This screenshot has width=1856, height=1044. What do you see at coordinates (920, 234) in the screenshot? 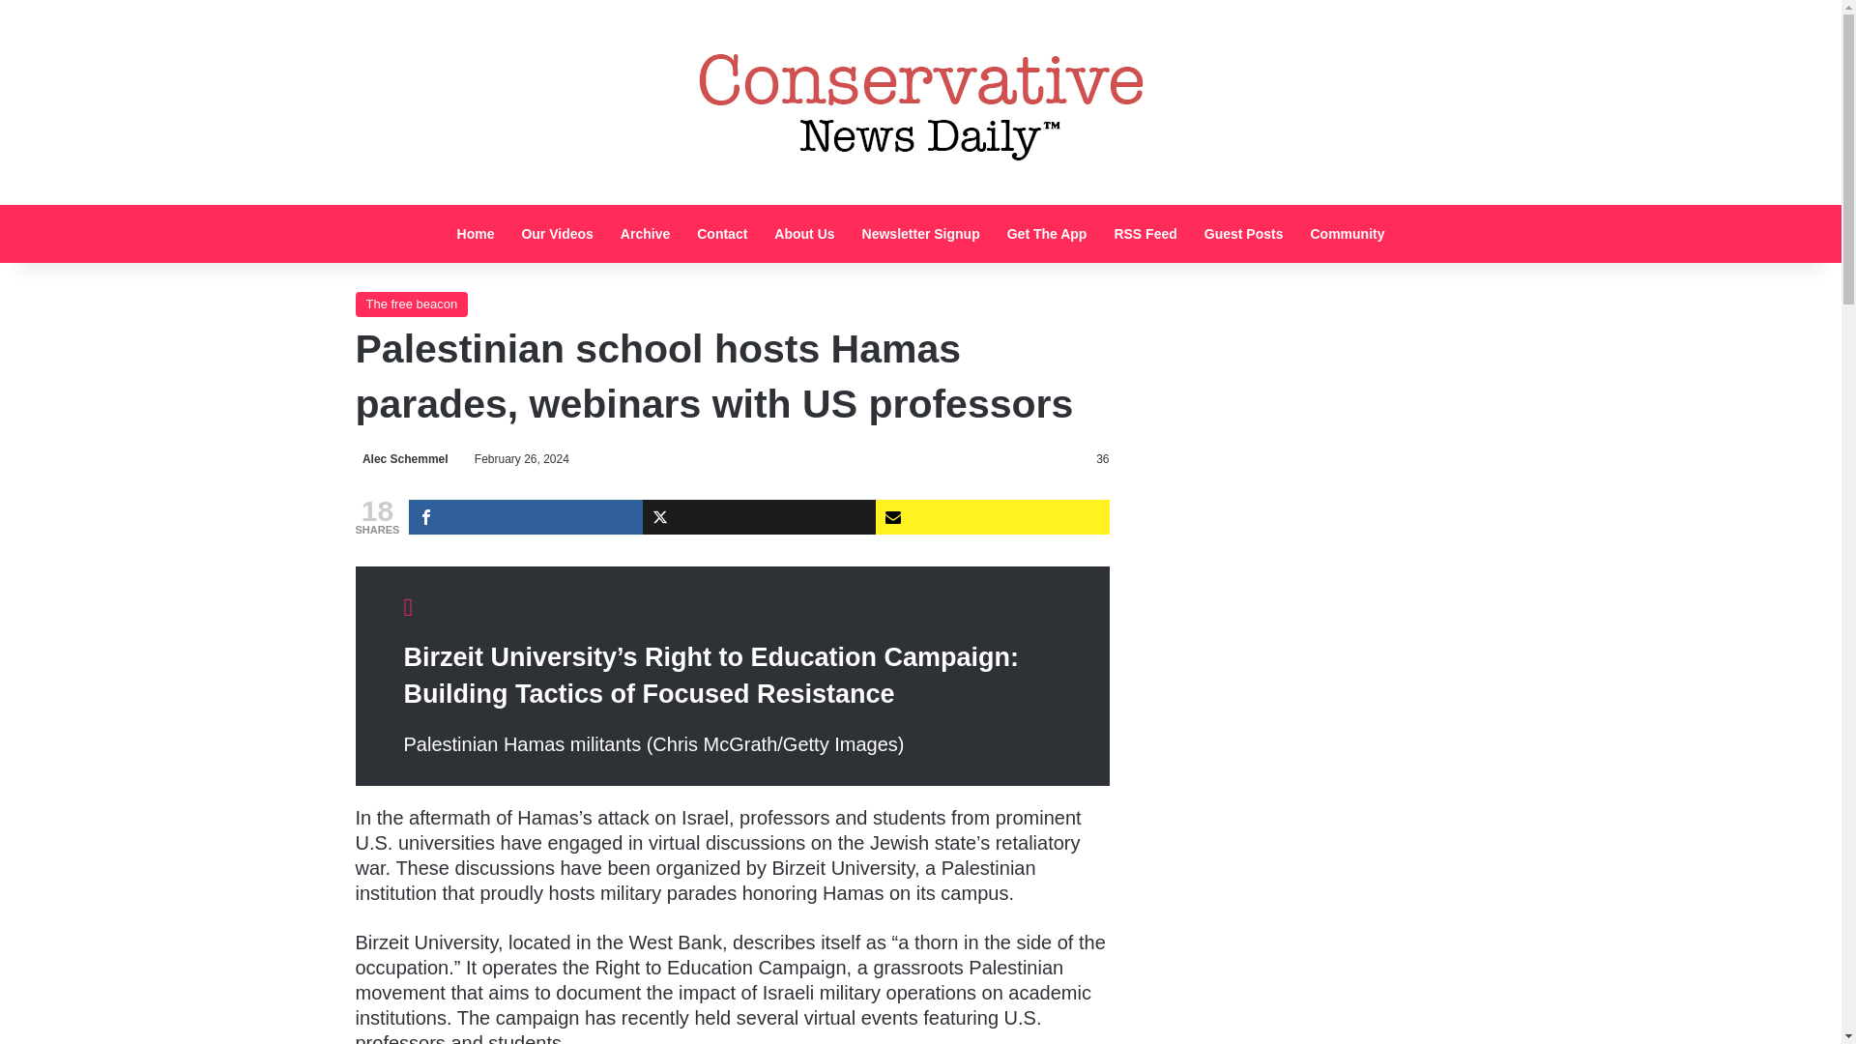
I see `Newsletter Signup` at bounding box center [920, 234].